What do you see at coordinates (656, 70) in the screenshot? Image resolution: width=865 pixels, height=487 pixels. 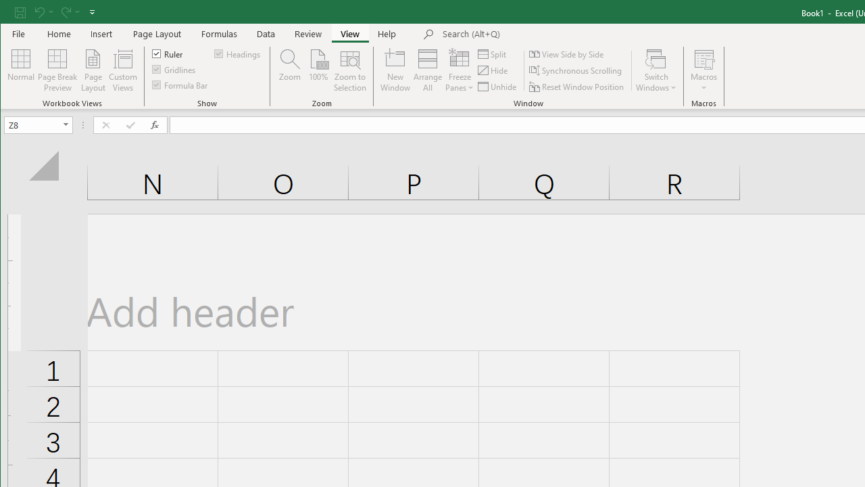 I see `Switch Windows` at bounding box center [656, 70].